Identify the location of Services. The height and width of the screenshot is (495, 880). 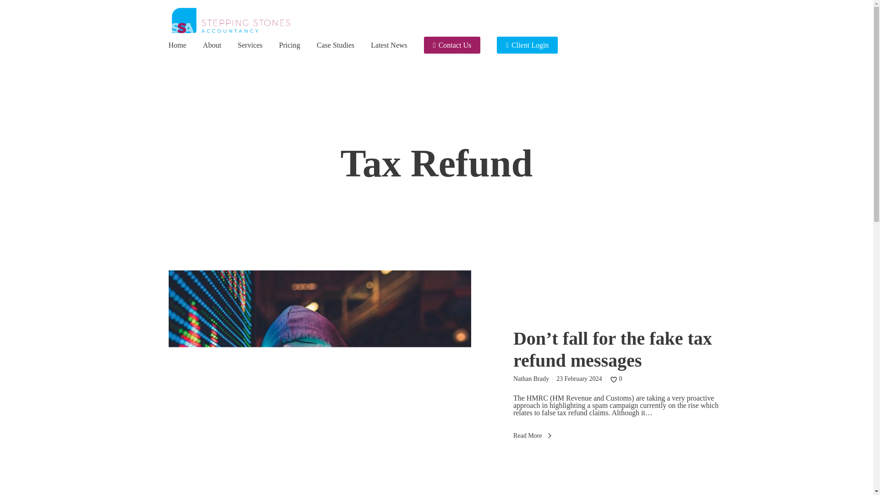
(250, 45).